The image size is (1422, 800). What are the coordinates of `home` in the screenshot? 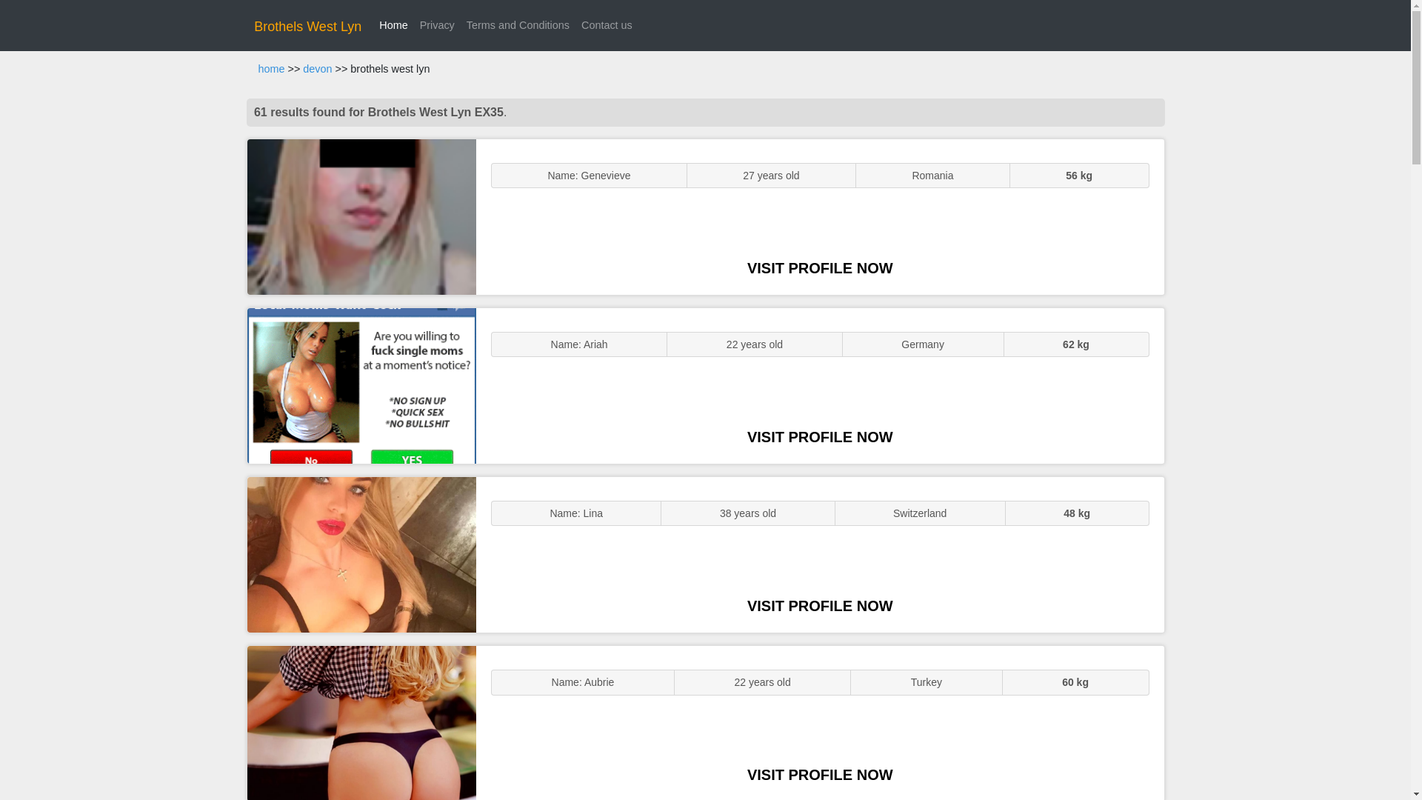 It's located at (271, 69).